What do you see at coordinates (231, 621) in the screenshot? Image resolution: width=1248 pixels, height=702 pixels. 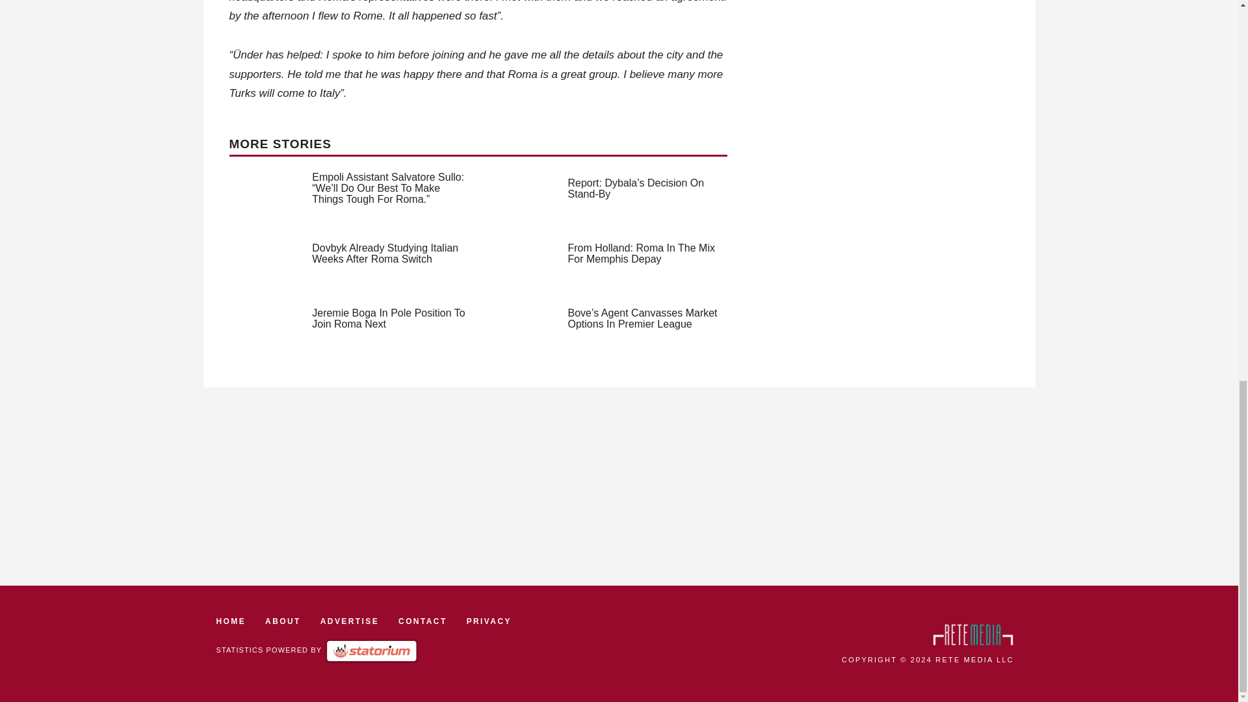 I see `HOME` at bounding box center [231, 621].